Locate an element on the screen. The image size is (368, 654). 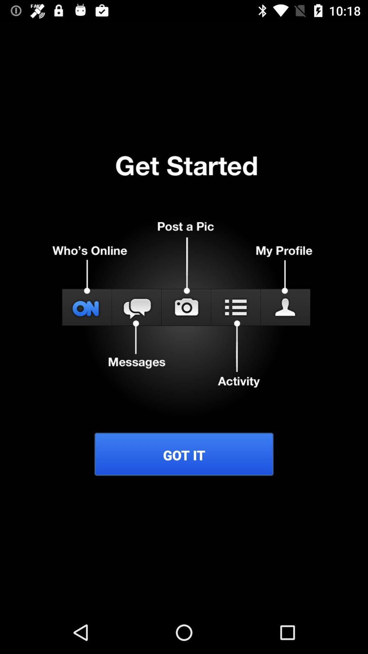
choose got it item is located at coordinates (184, 455).